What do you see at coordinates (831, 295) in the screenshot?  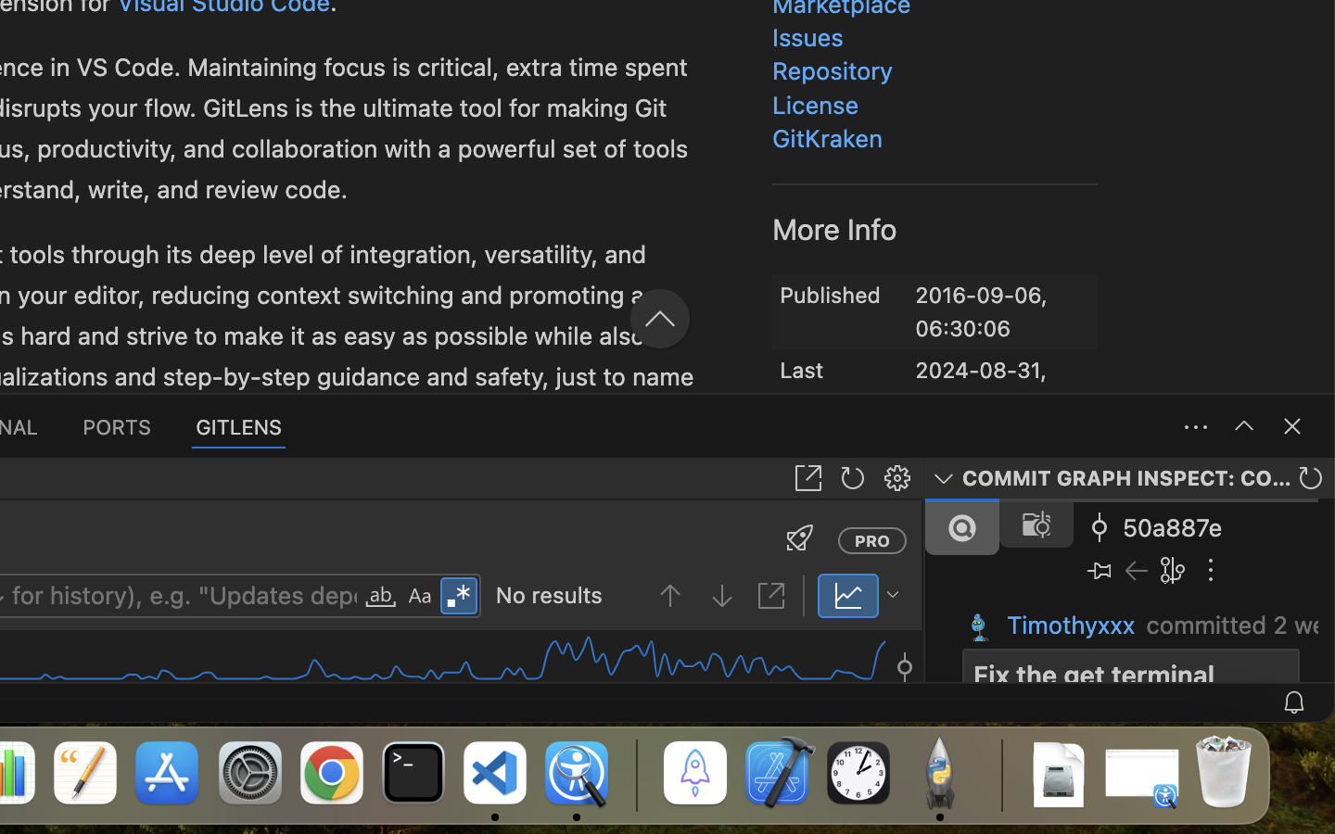 I see `Published` at bounding box center [831, 295].